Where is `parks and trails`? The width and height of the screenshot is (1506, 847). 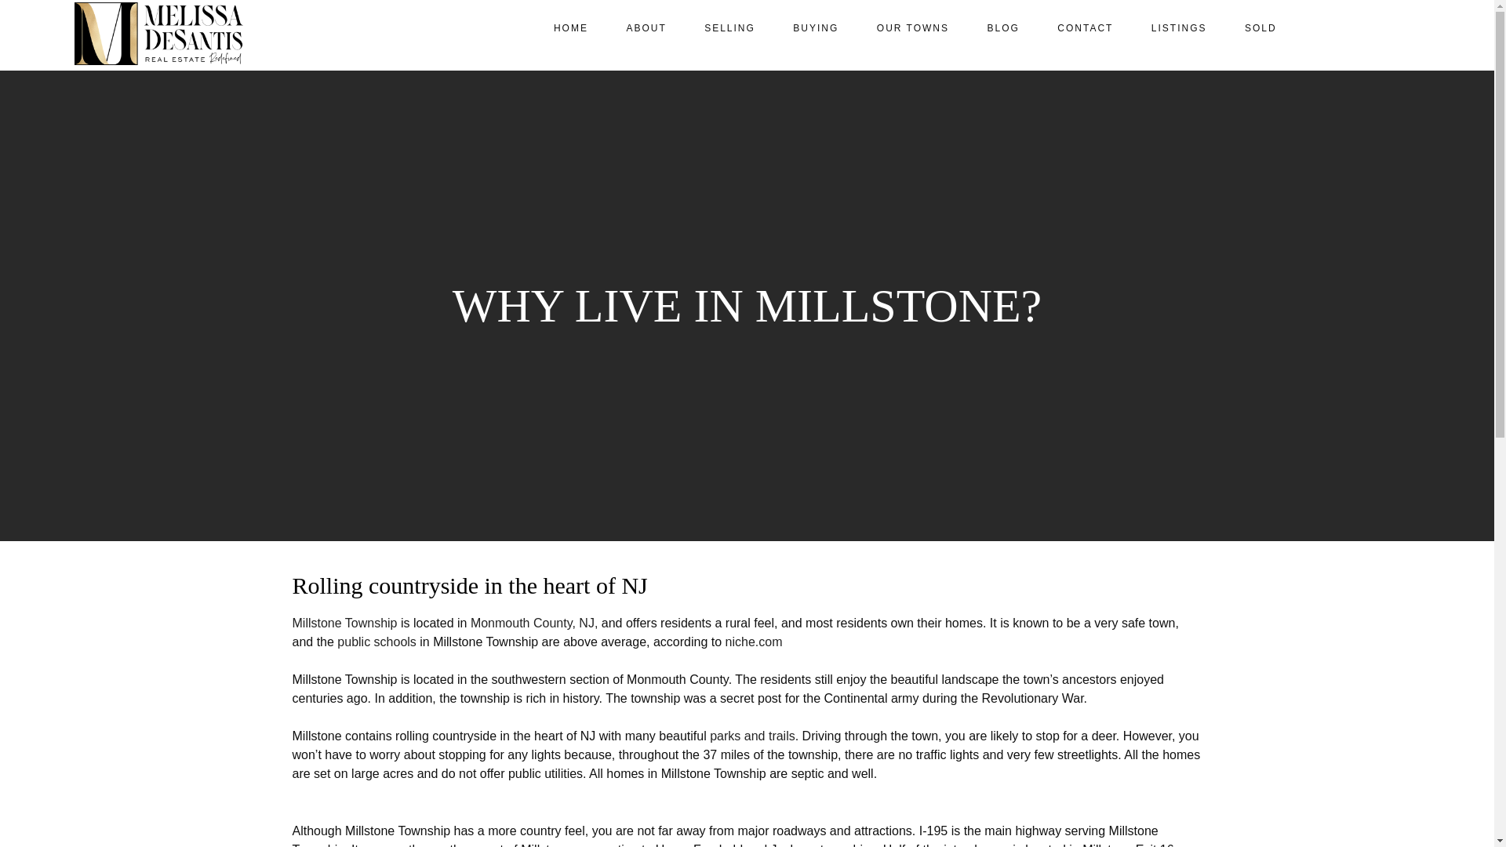 parks and trails is located at coordinates (751, 736).